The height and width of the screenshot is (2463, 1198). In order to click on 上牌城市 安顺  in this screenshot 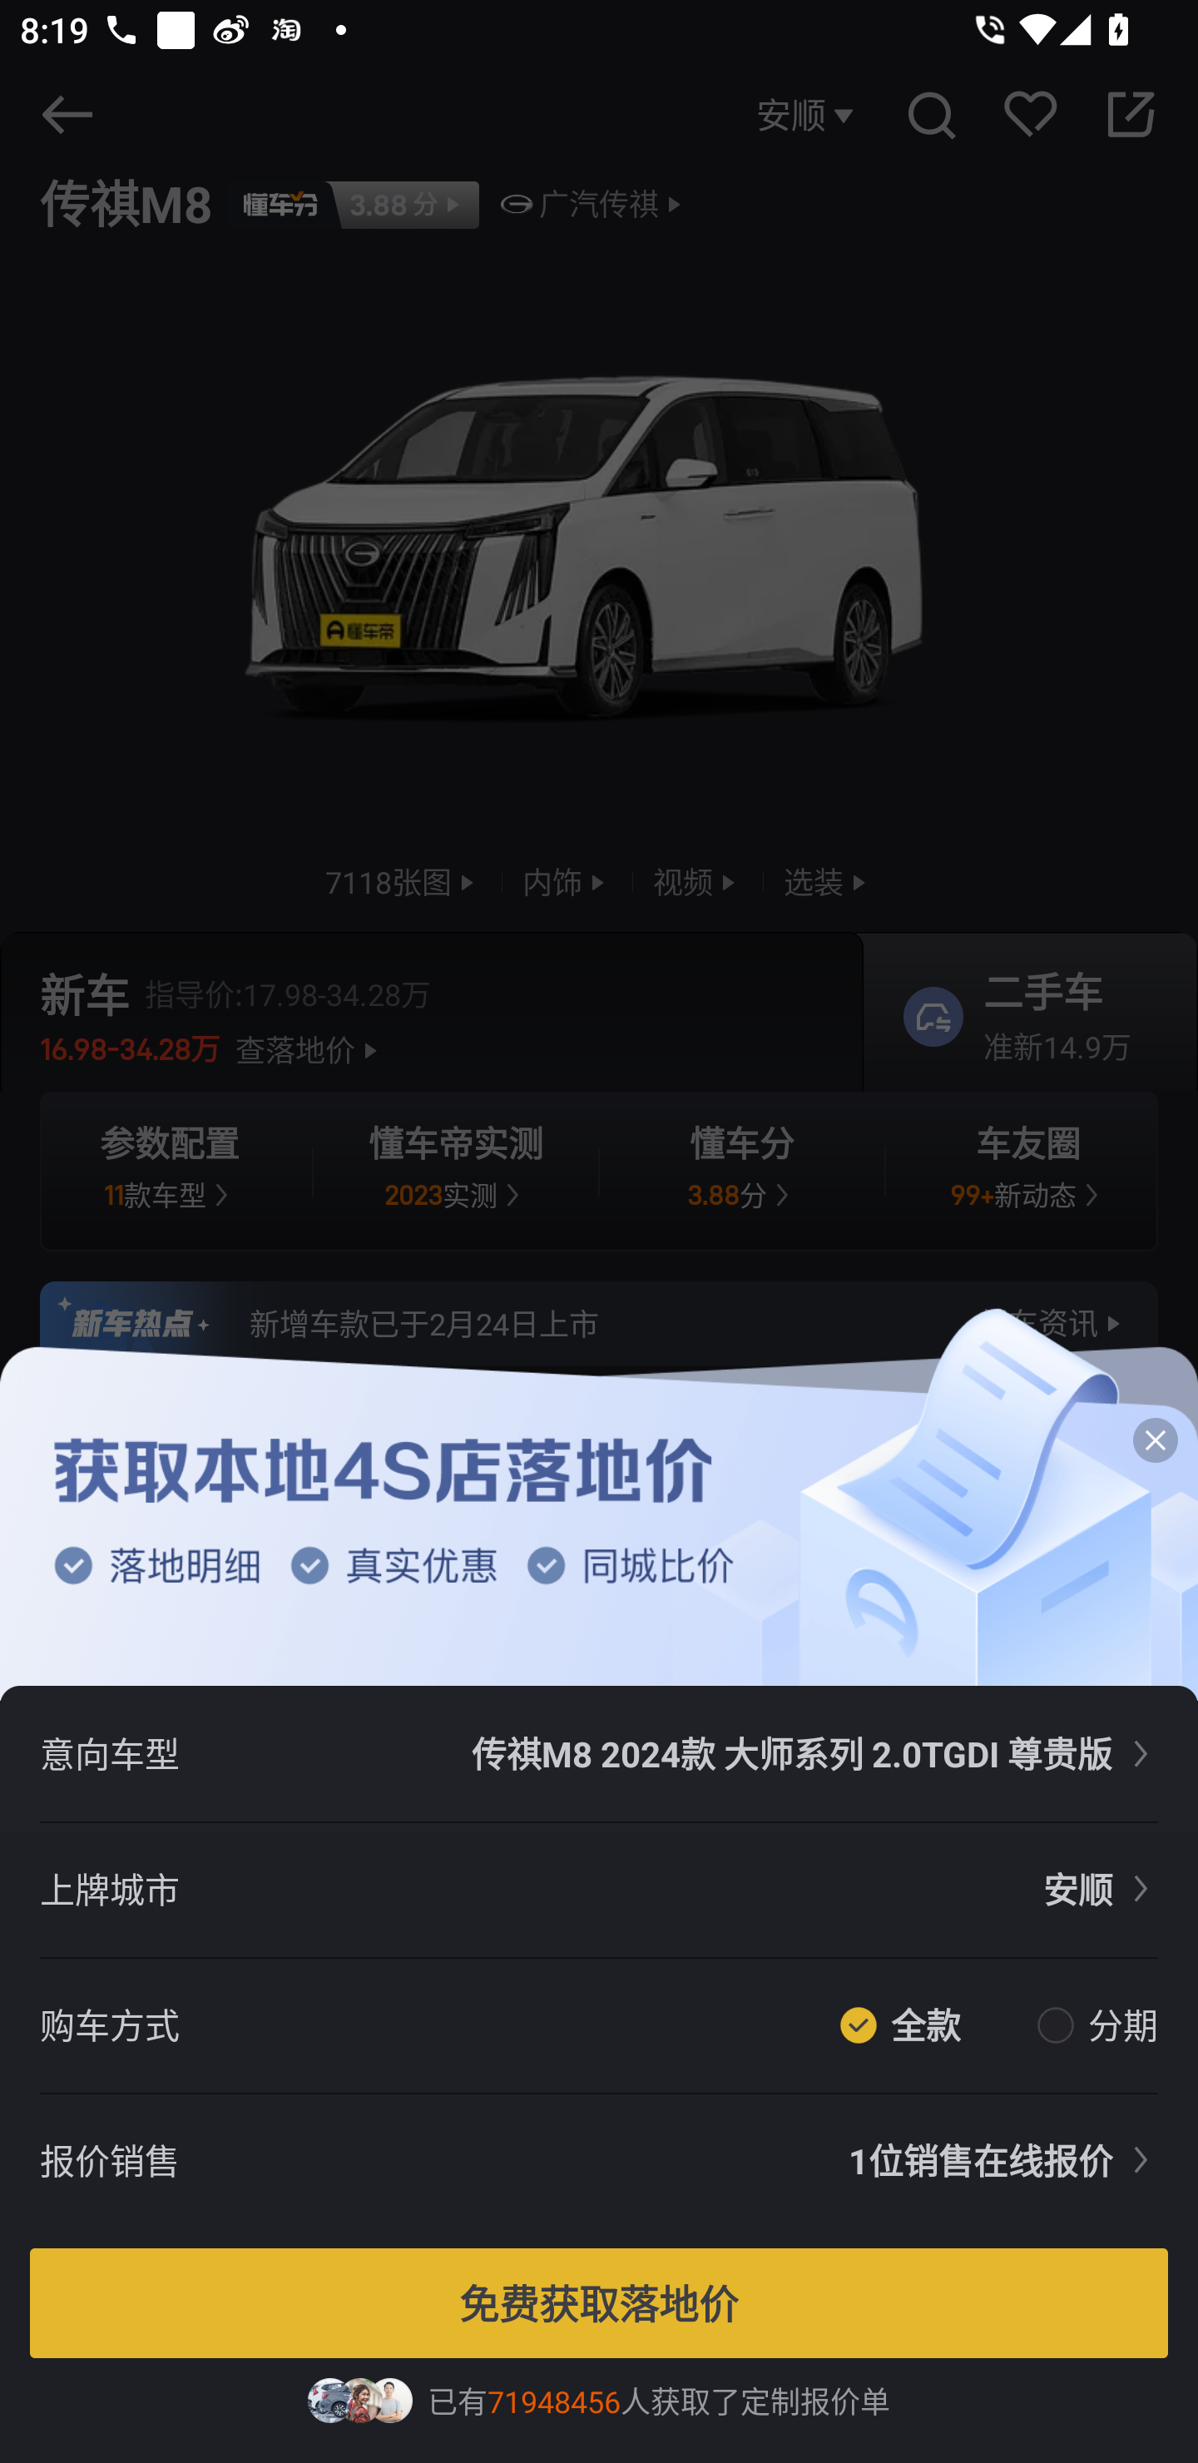, I will do `click(599, 1891)`.